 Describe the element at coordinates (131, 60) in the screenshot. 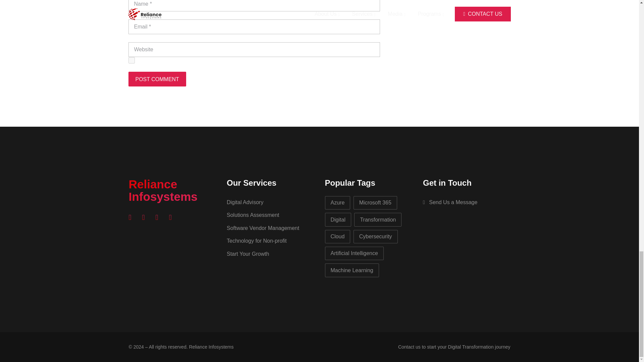

I see `yes` at that location.